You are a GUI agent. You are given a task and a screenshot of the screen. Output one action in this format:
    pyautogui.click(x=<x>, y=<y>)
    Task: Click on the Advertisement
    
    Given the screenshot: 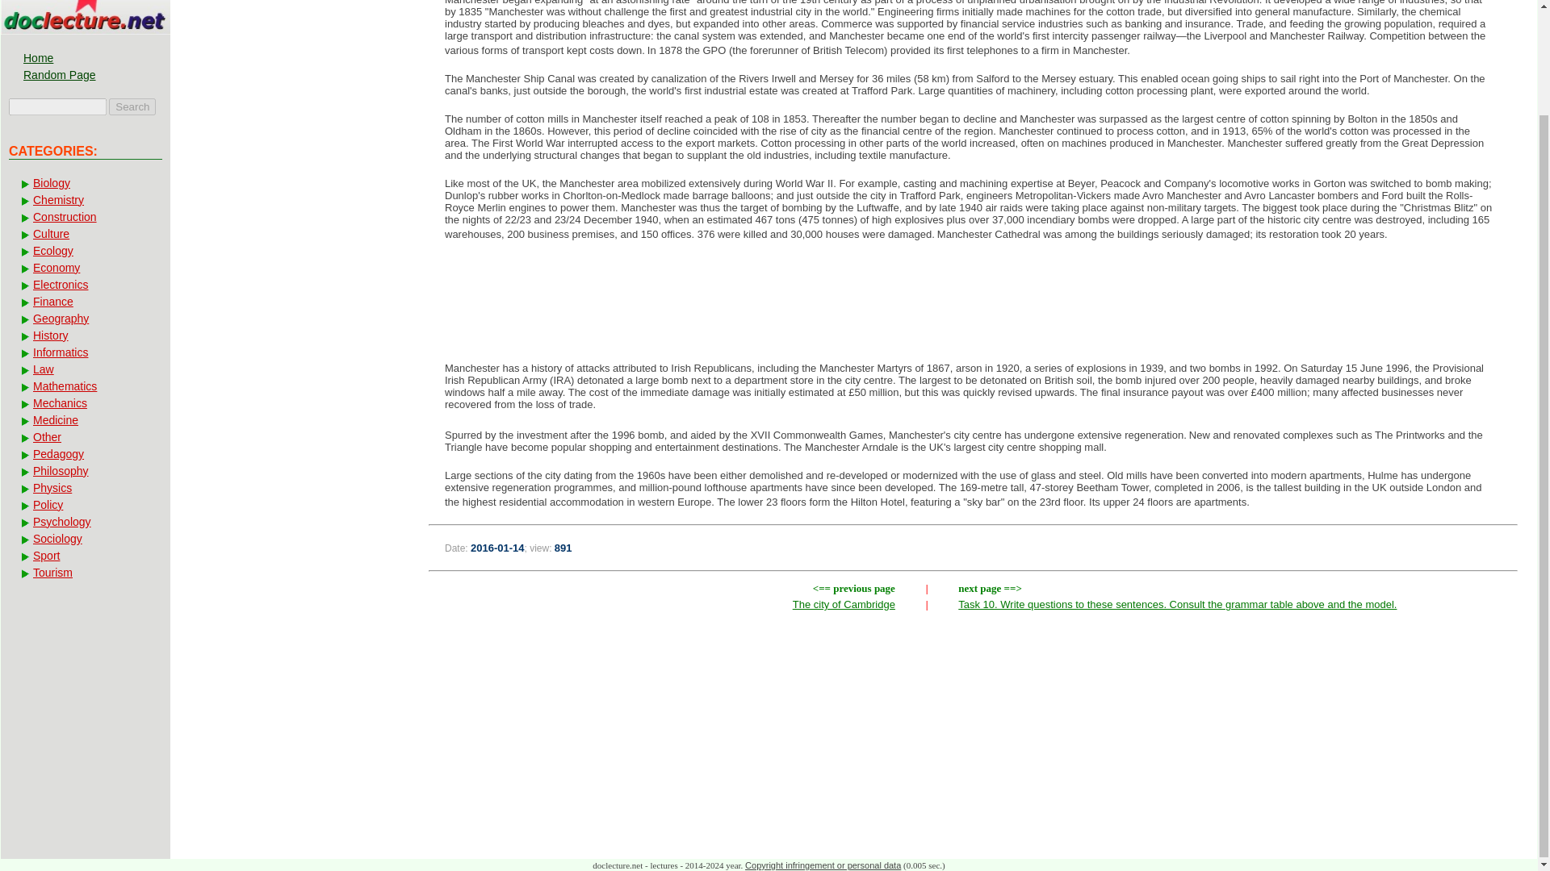 What is the action you would take?
    pyautogui.click(x=854, y=742)
    